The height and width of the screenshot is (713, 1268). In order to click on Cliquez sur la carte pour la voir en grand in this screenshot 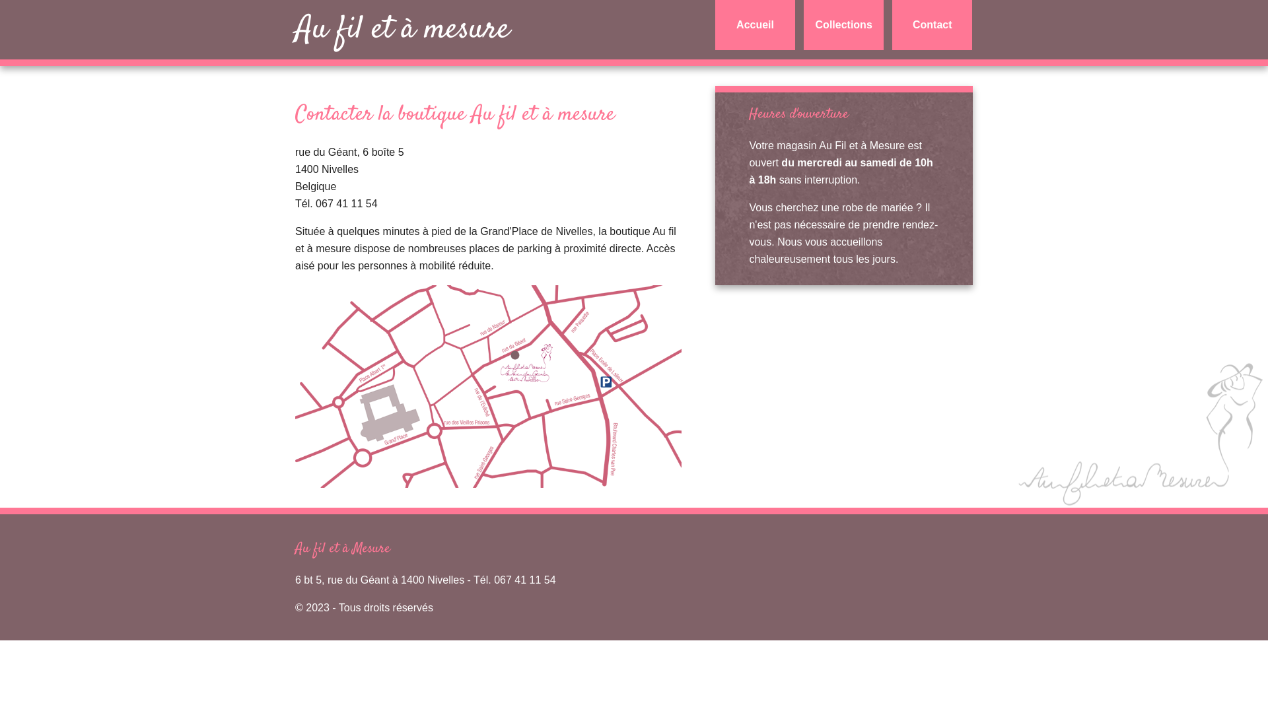, I will do `click(489, 387)`.